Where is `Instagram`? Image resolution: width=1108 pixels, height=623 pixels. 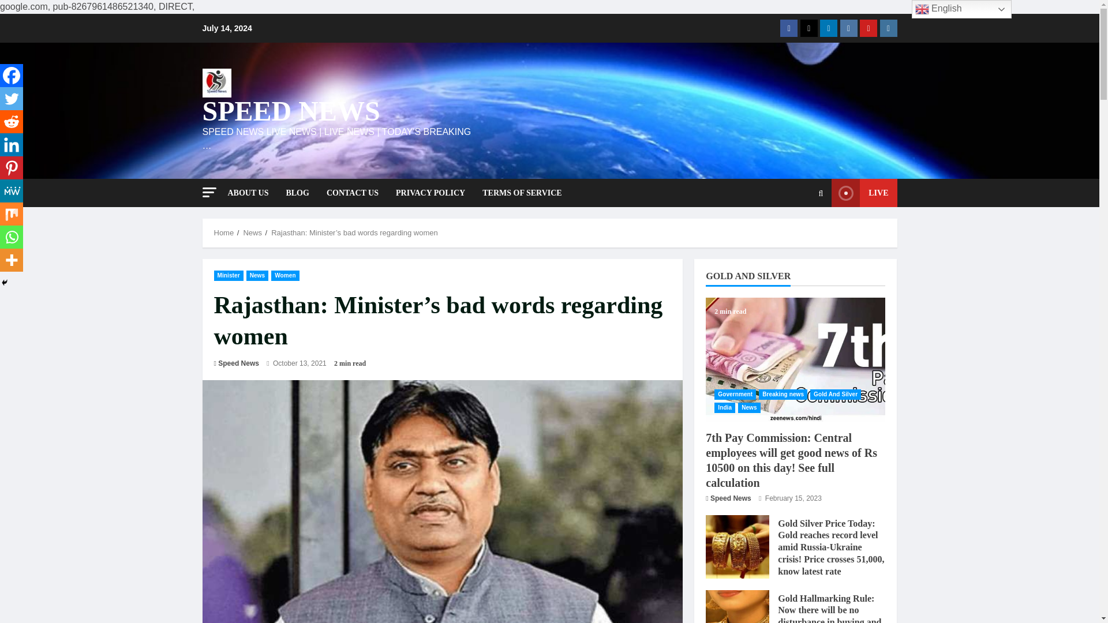 Instagram is located at coordinates (888, 28).